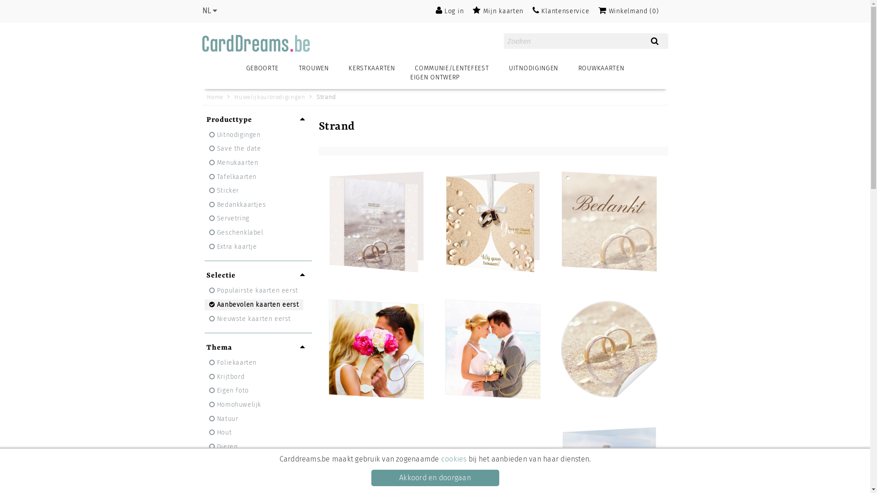 This screenshot has width=877, height=493. Describe the element at coordinates (224, 419) in the screenshot. I see ` Natuur` at that location.